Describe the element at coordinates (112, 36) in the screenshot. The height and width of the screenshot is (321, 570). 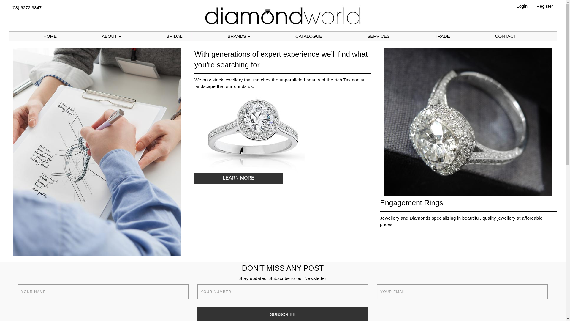
I see `ABOUT` at that location.